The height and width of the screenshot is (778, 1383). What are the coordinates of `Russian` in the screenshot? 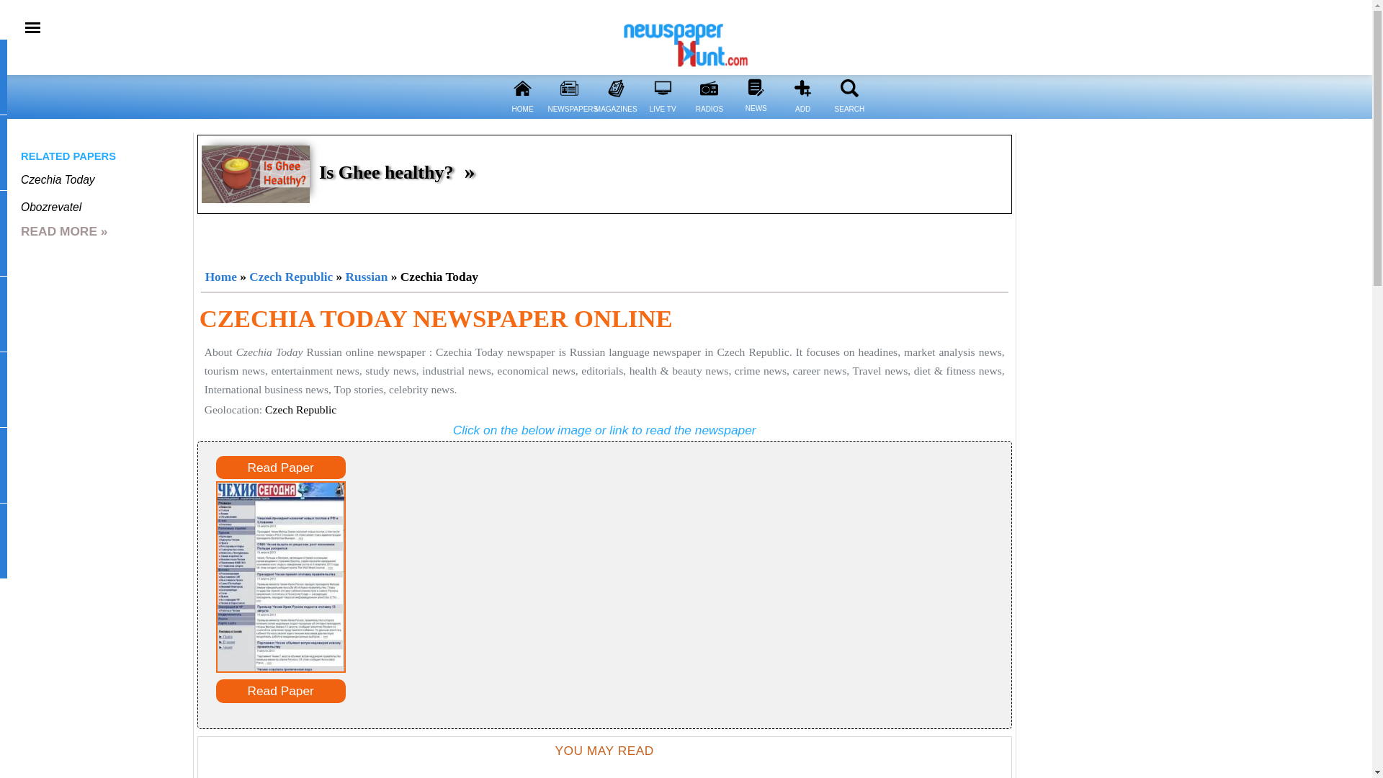 It's located at (367, 277).